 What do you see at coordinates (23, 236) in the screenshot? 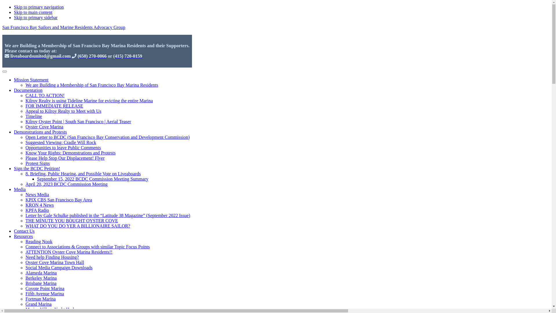
I see `Resources` at bounding box center [23, 236].